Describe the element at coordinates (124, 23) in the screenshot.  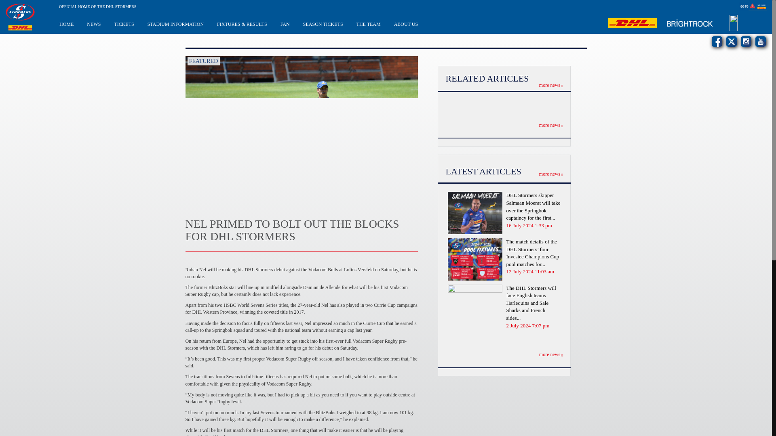
I see `TICKETS` at that location.